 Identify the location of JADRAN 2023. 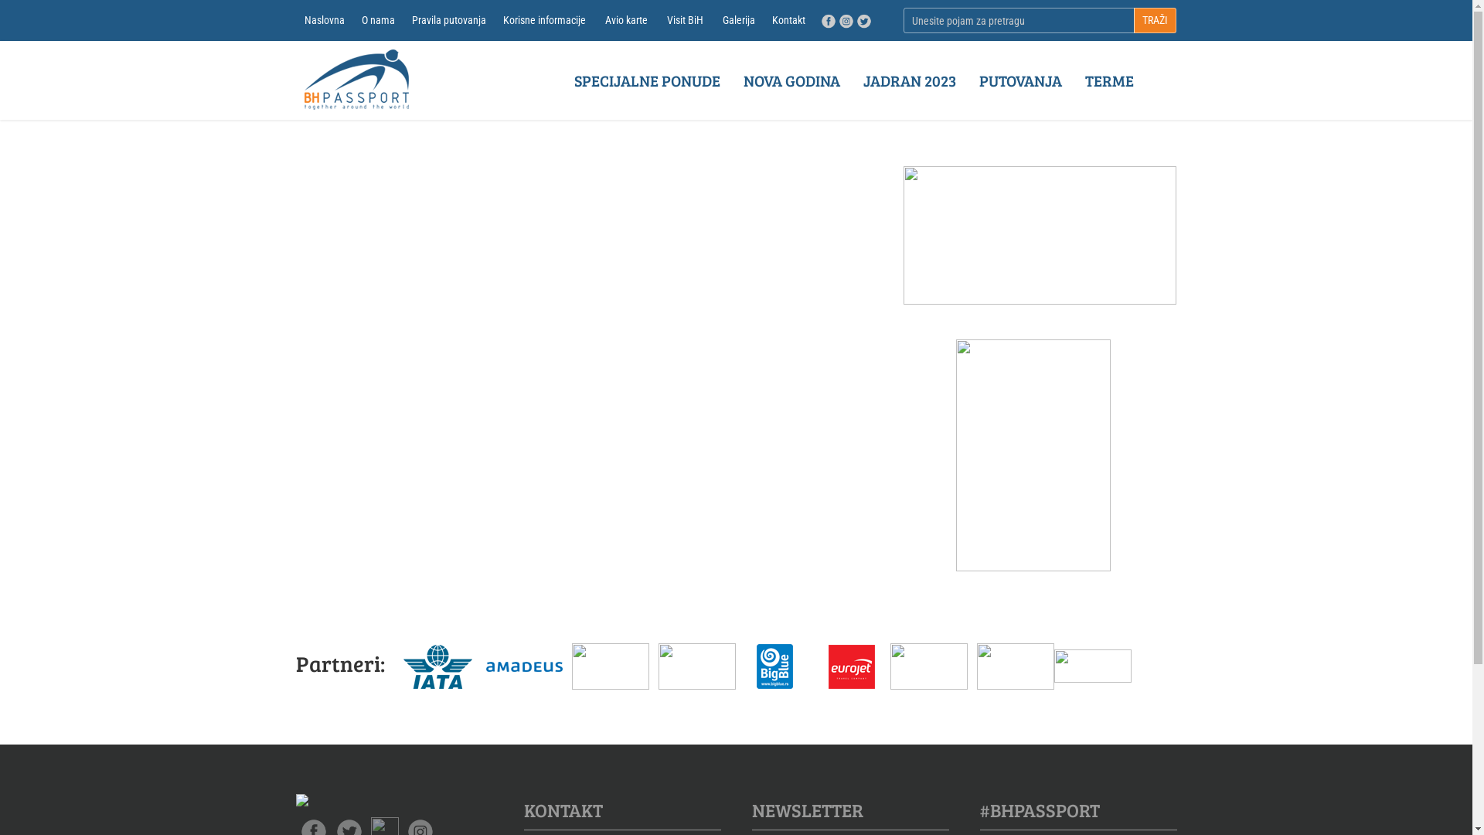
(910, 80).